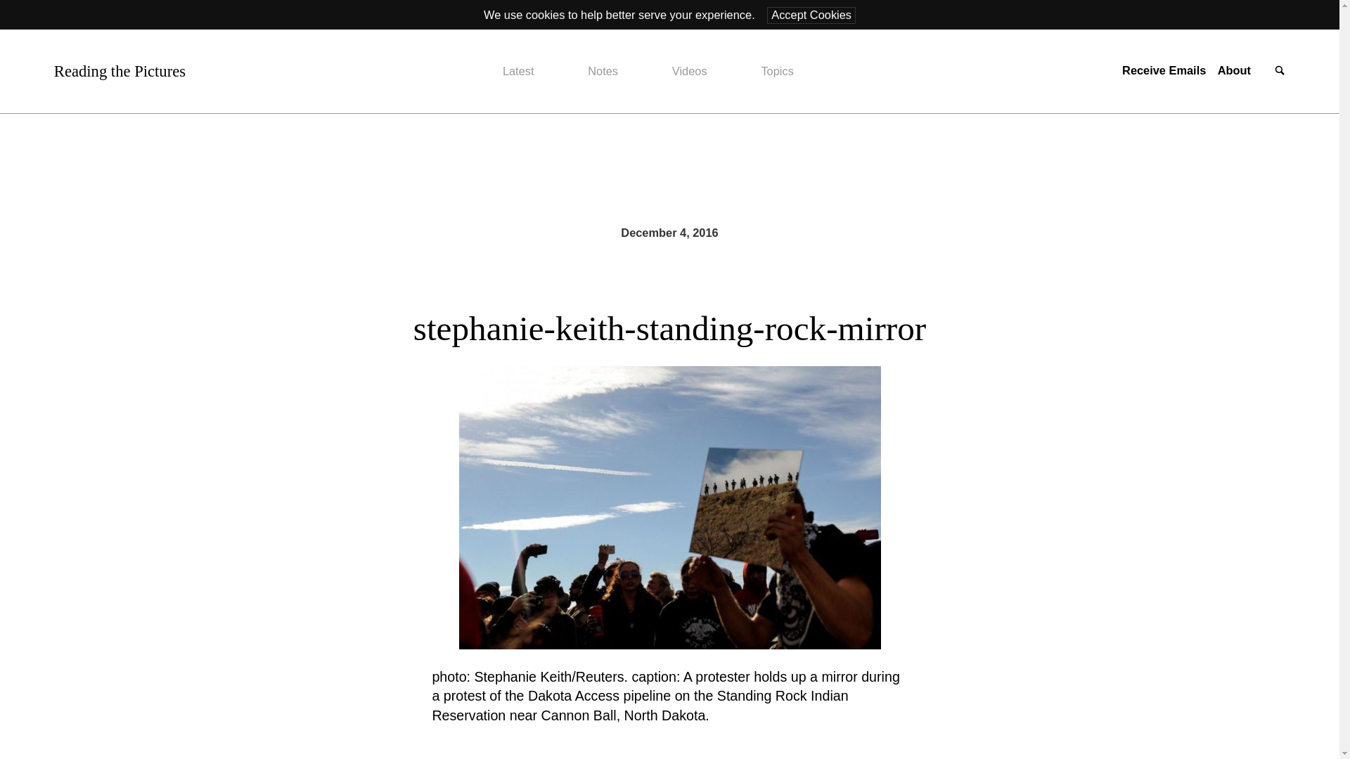 The width and height of the screenshot is (1350, 759). Describe the element at coordinates (120, 71) in the screenshot. I see `Reading the Pictures` at that location.